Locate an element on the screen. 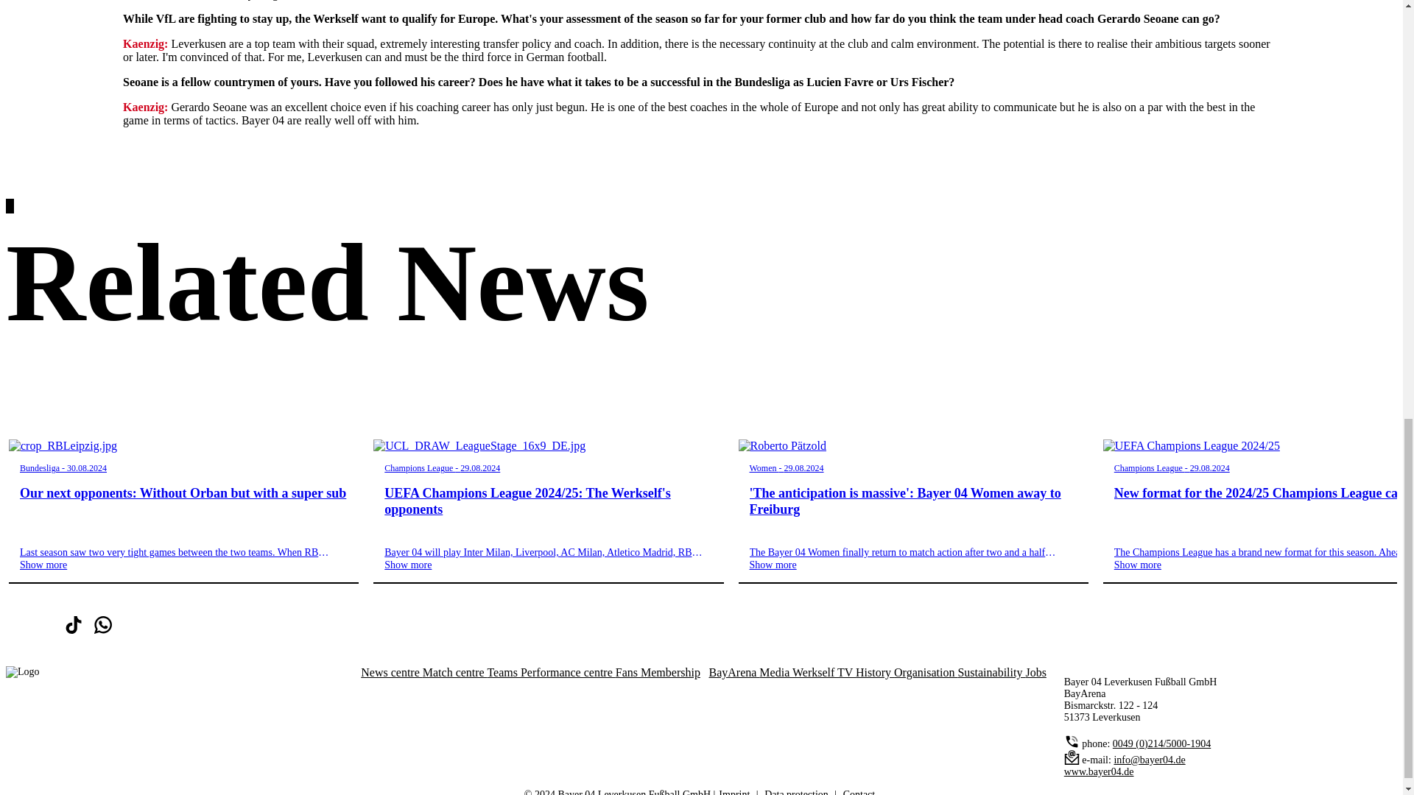 Image resolution: width=1414 pixels, height=795 pixels. Membership is located at coordinates (670, 673).